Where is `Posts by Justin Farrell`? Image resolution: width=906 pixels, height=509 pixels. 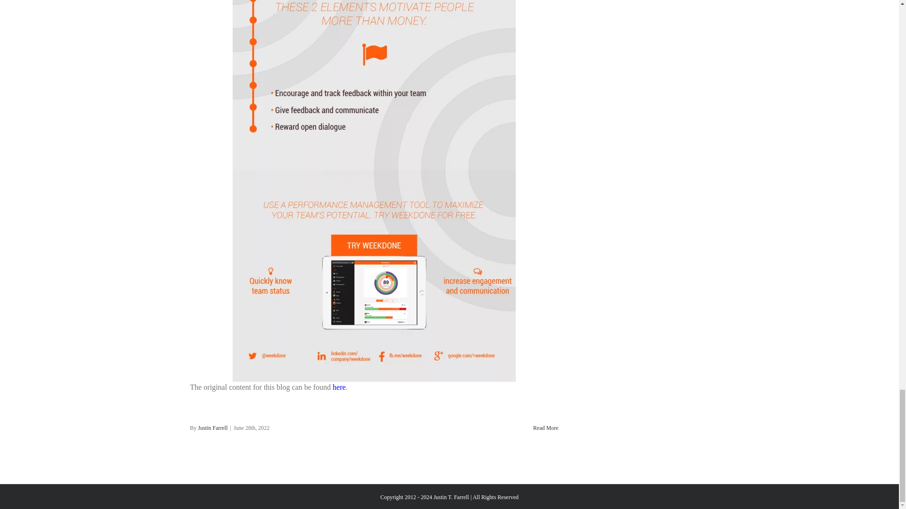 Posts by Justin Farrell is located at coordinates (213, 427).